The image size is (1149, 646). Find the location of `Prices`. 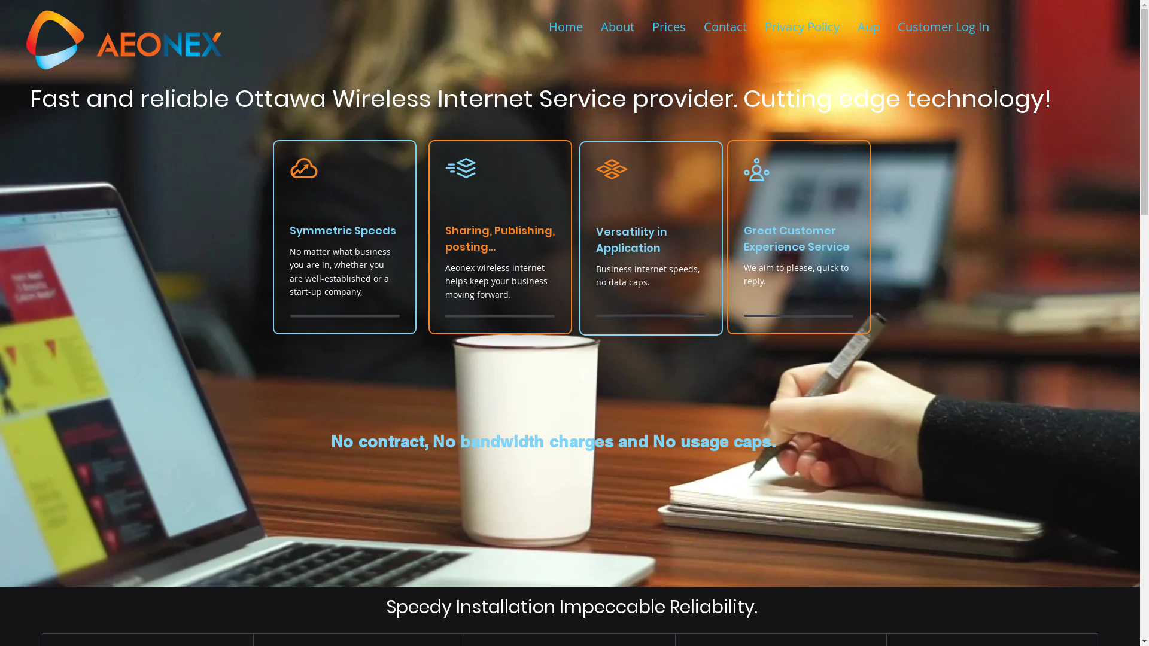

Prices is located at coordinates (669, 27).